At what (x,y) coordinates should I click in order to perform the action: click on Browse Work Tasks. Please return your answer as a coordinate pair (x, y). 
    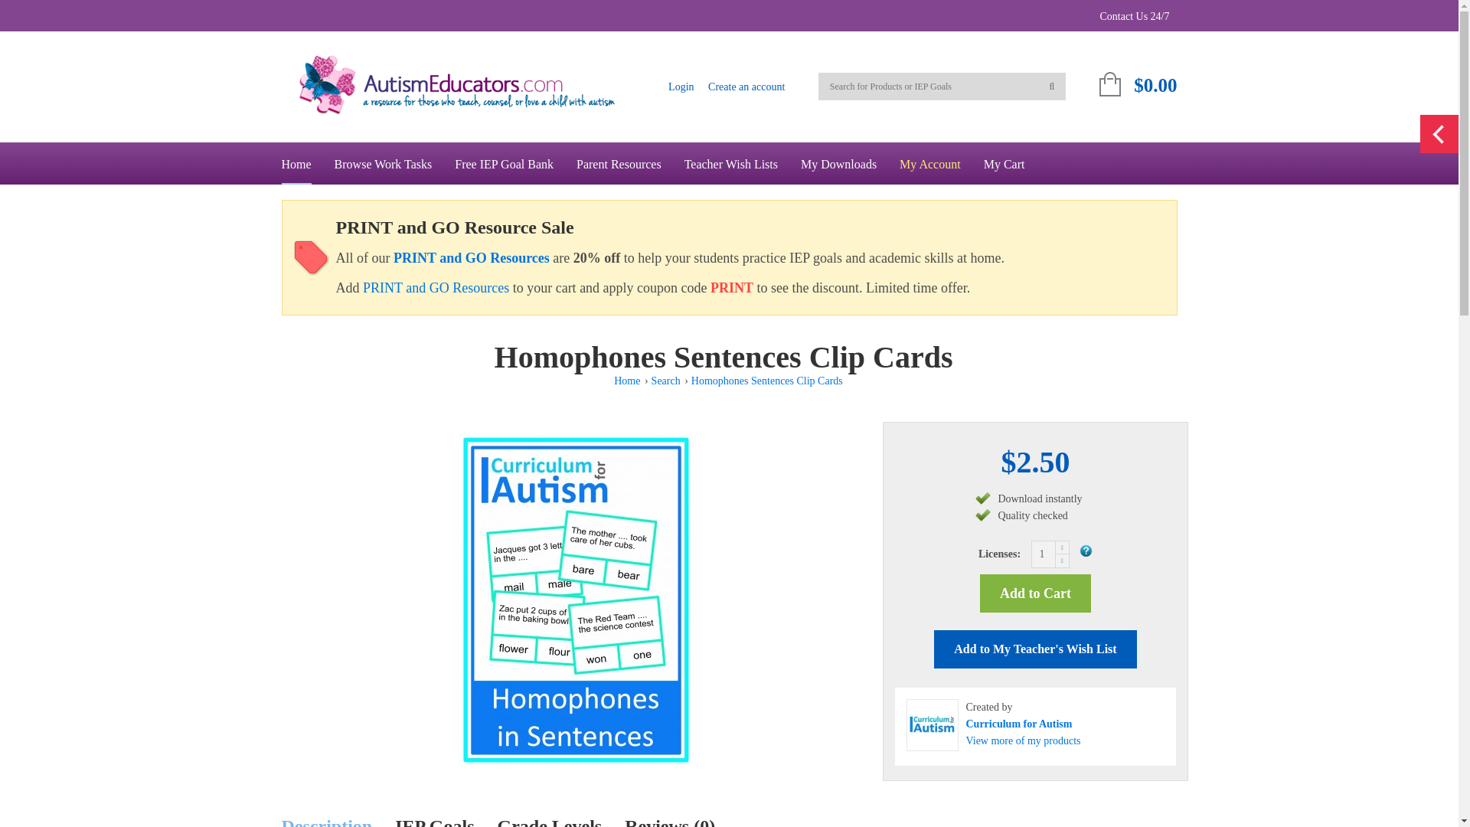
    Looking at the image, I should click on (383, 162).